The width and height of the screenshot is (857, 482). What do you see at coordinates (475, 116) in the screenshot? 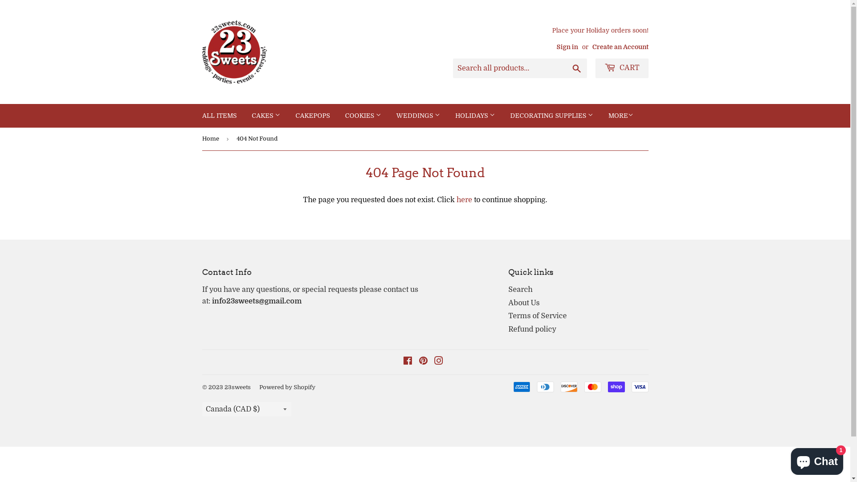
I see `HOLIDAYS` at bounding box center [475, 116].